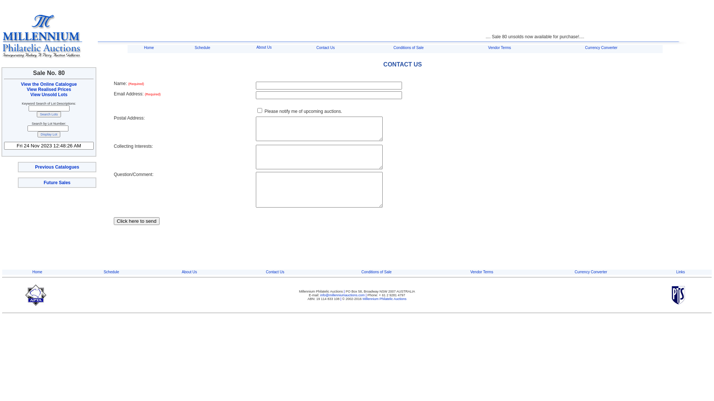  Describe the element at coordinates (49, 95) in the screenshot. I see `View Unsold Lots` at that location.